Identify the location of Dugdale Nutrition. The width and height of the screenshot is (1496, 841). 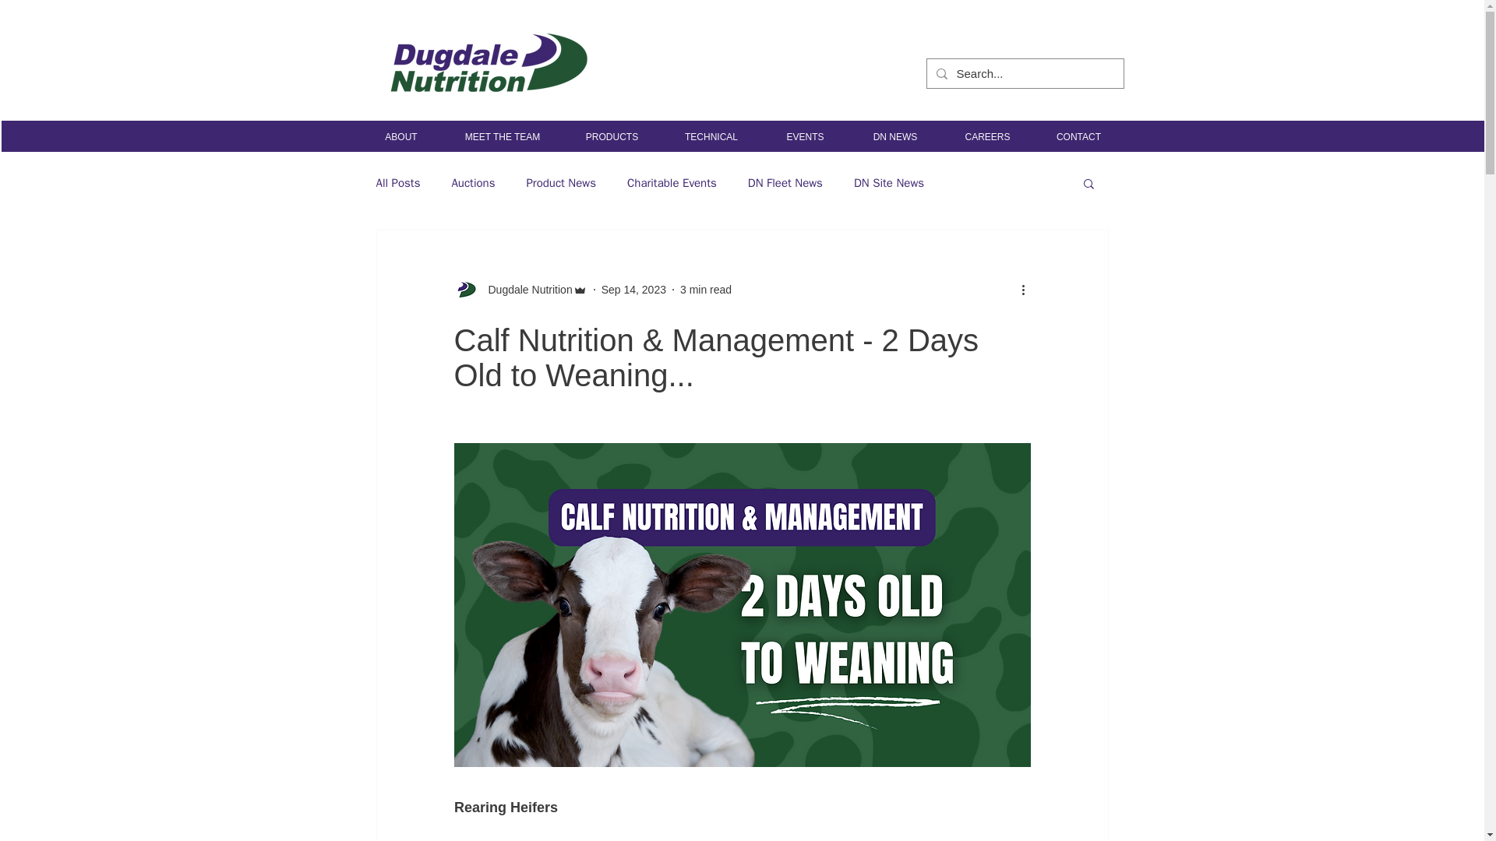
(519, 290).